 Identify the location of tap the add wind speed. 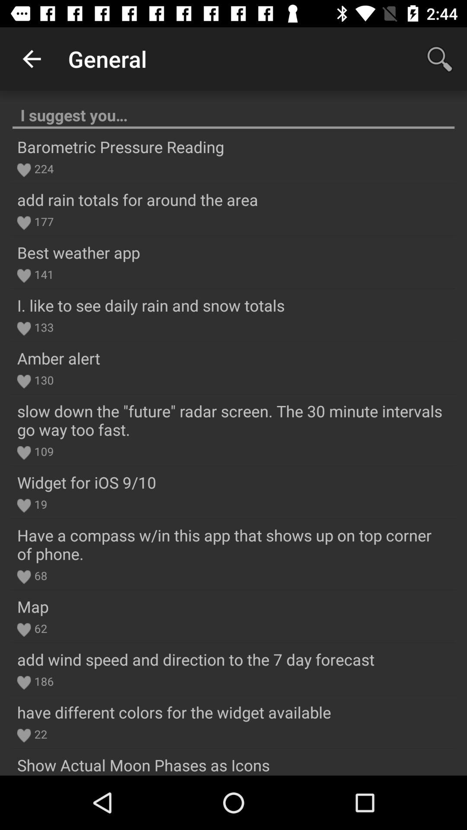
(195, 659).